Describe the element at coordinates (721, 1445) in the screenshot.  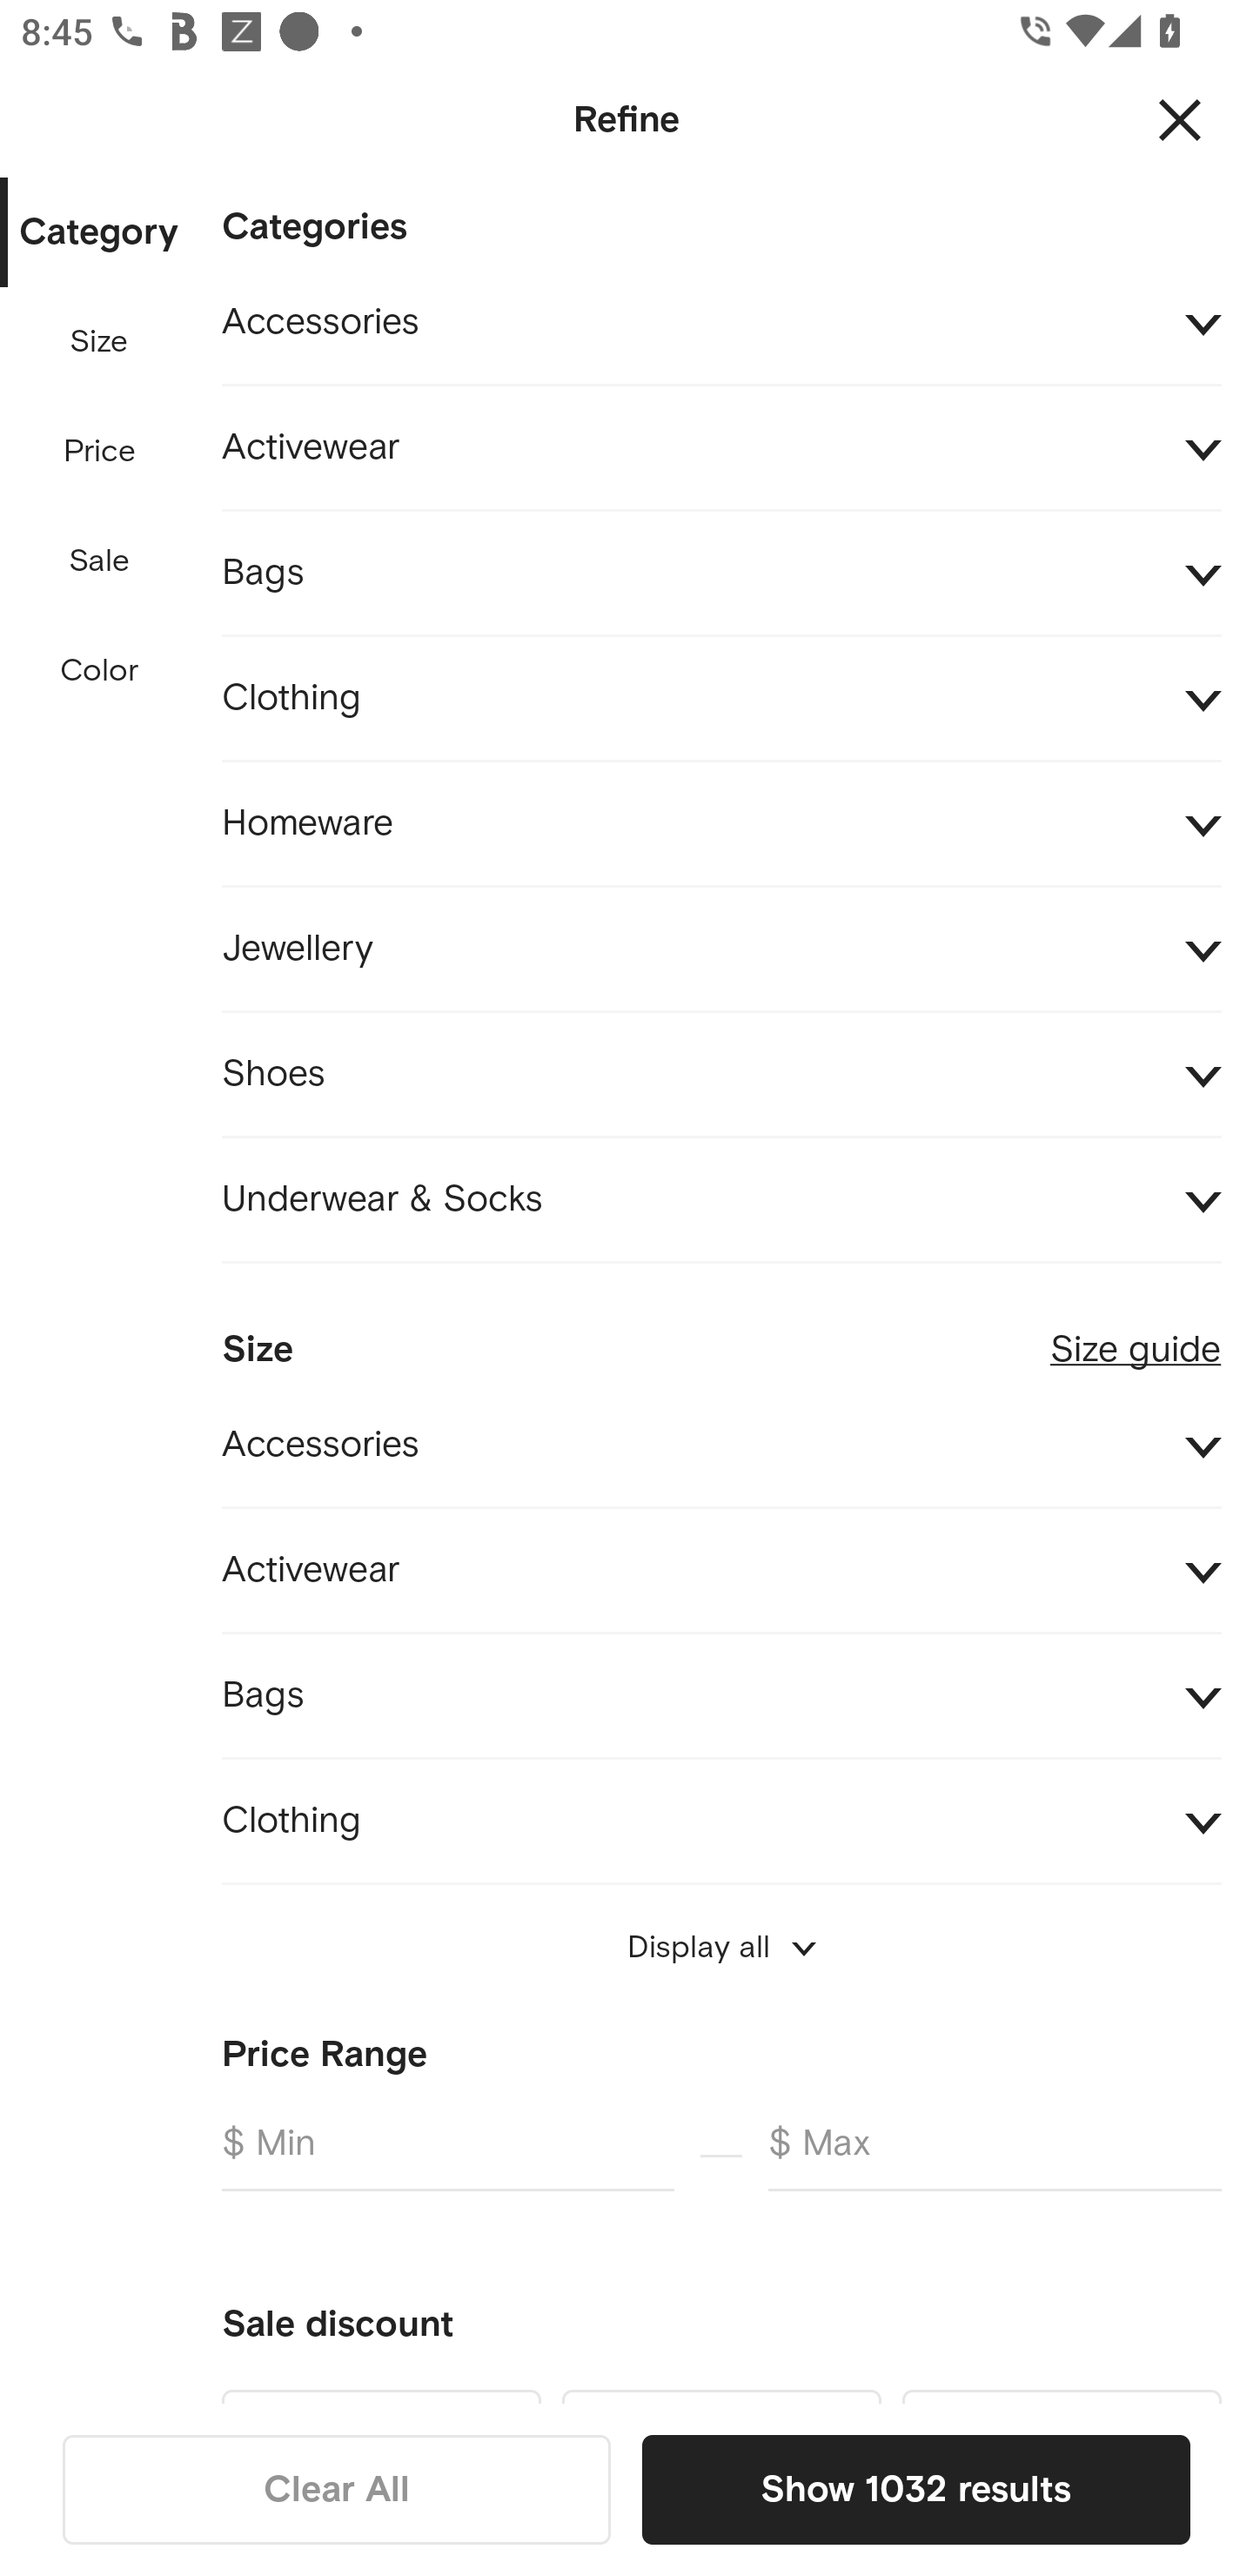
I see `Accessories` at that location.